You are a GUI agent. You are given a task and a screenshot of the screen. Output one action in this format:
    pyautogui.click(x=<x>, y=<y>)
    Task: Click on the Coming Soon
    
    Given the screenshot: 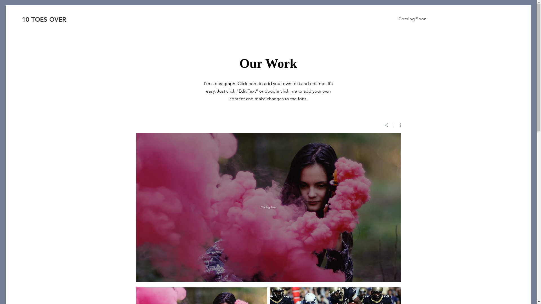 What is the action you would take?
    pyautogui.click(x=413, y=19)
    